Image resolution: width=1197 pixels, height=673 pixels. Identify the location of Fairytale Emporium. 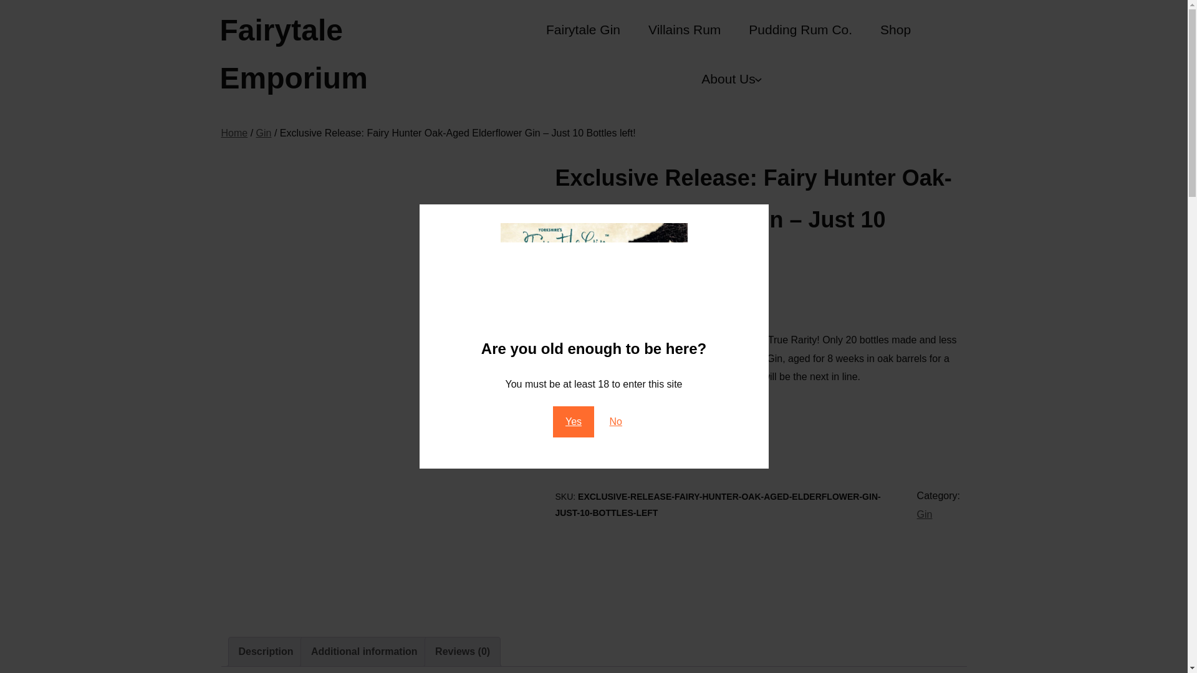
(293, 54).